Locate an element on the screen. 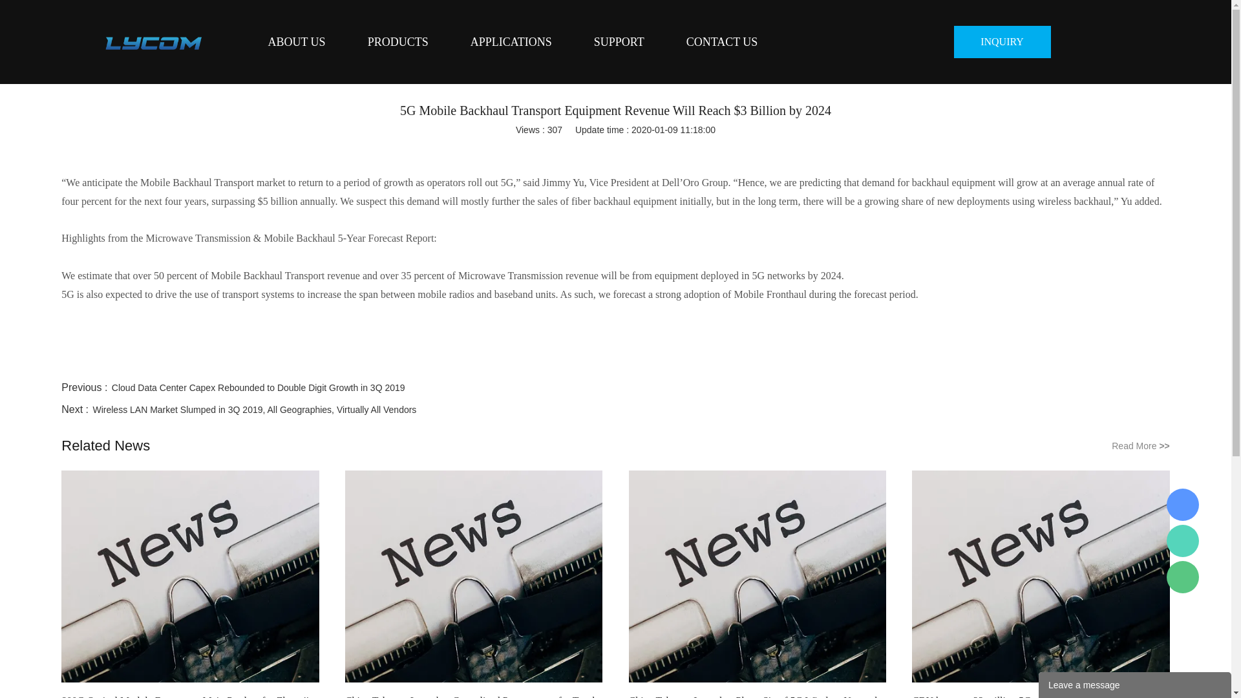 The image size is (1241, 698). PRODUCTS is located at coordinates (398, 41).